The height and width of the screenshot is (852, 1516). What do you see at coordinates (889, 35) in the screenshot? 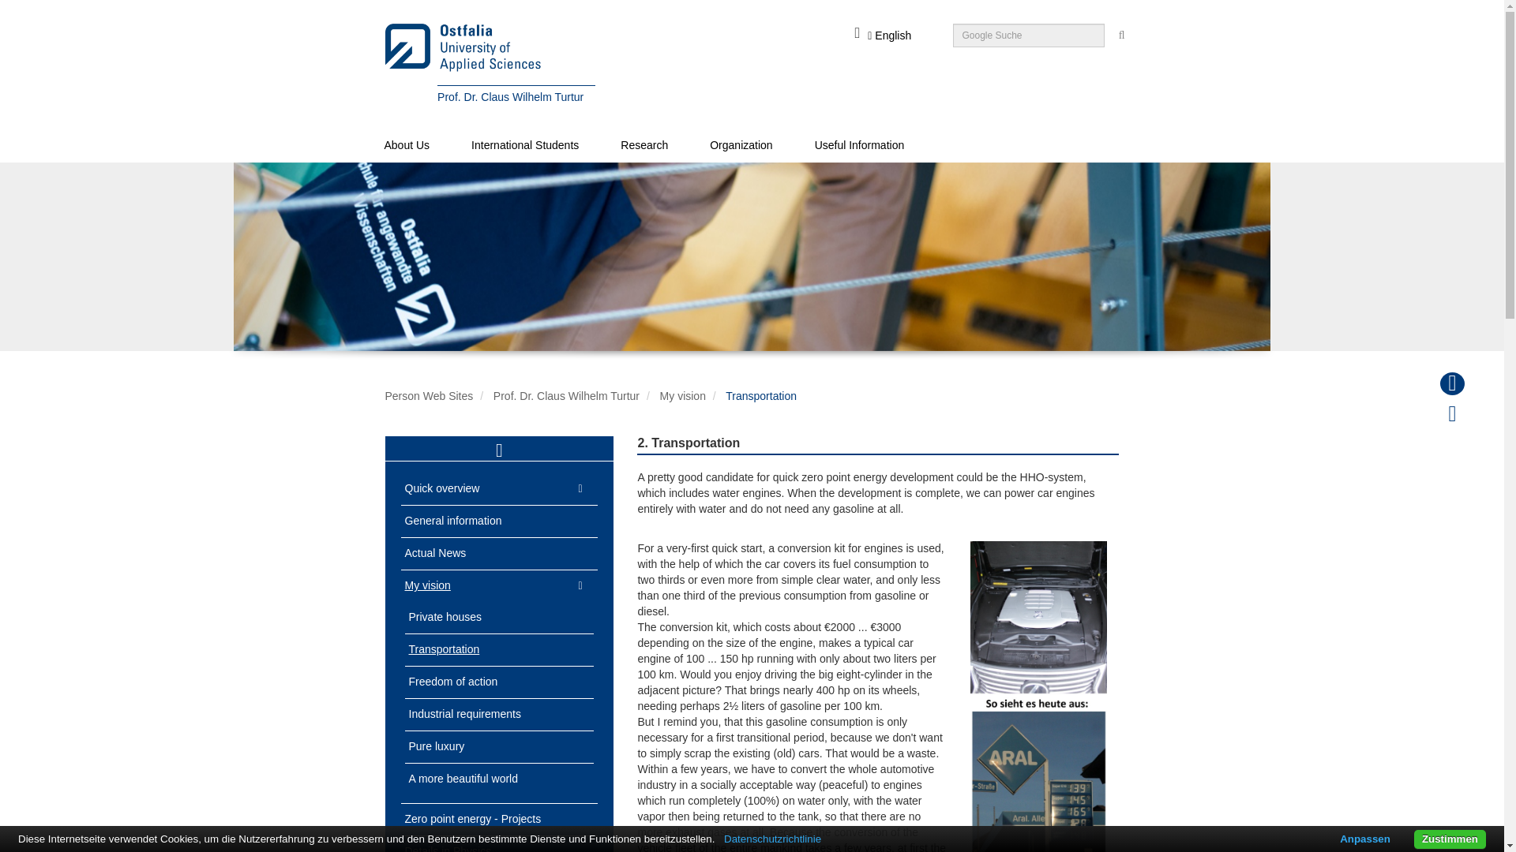
I see `Select language` at bounding box center [889, 35].